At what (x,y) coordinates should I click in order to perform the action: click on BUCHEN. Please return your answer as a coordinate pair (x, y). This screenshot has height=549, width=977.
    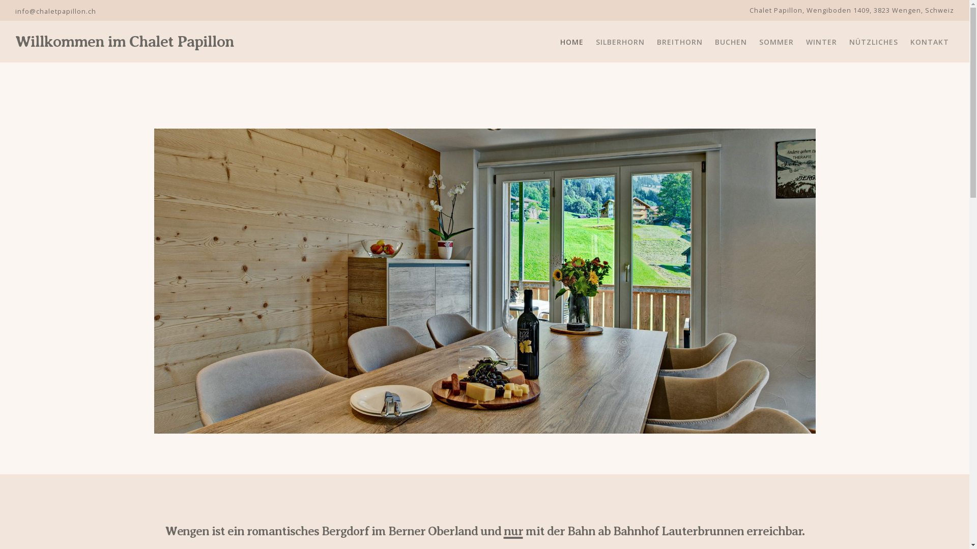
    Looking at the image, I should click on (731, 42).